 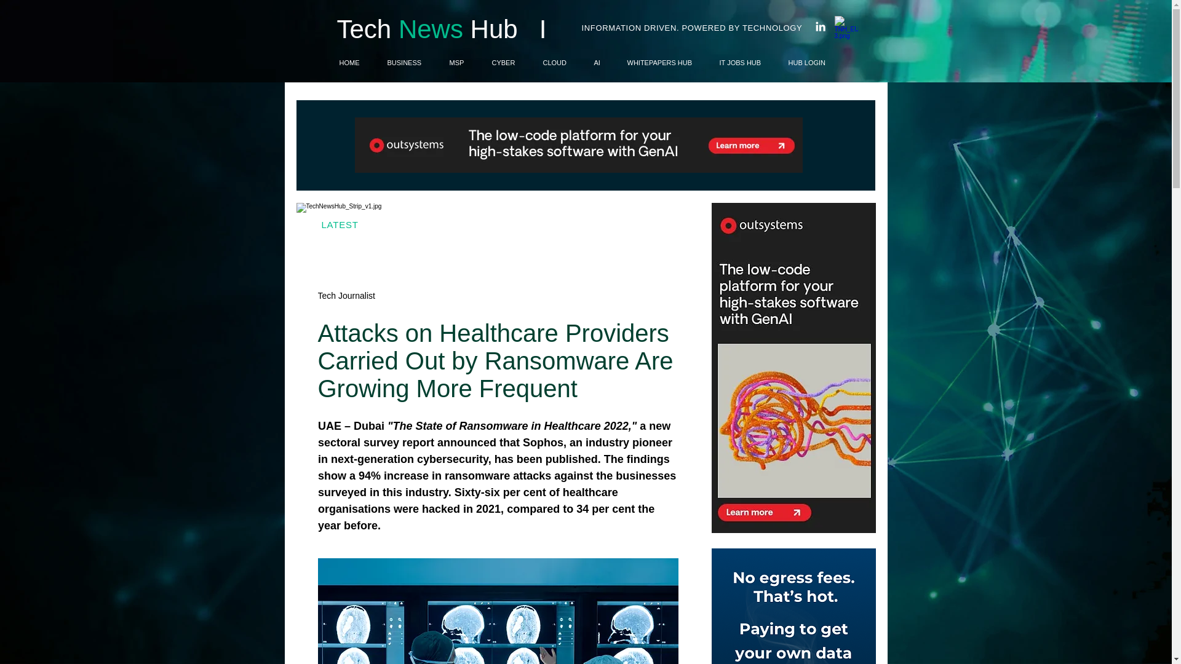 What do you see at coordinates (559, 63) in the screenshot?
I see `CLOUD` at bounding box center [559, 63].